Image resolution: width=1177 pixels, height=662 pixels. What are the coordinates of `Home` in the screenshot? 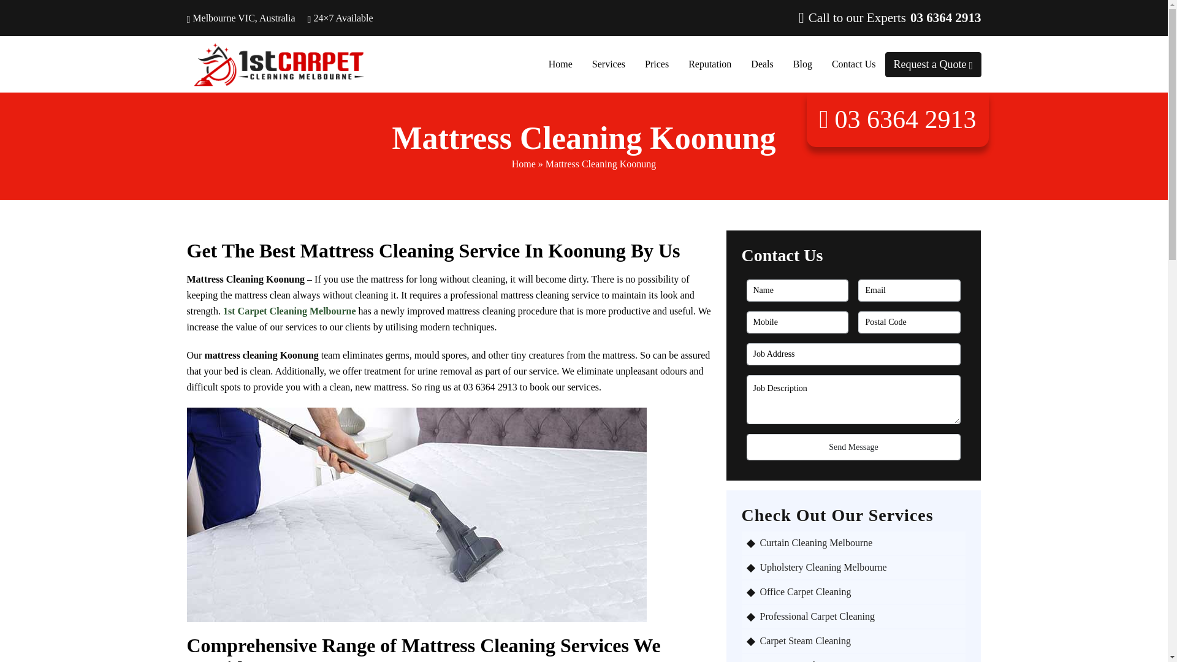 It's located at (524, 164).